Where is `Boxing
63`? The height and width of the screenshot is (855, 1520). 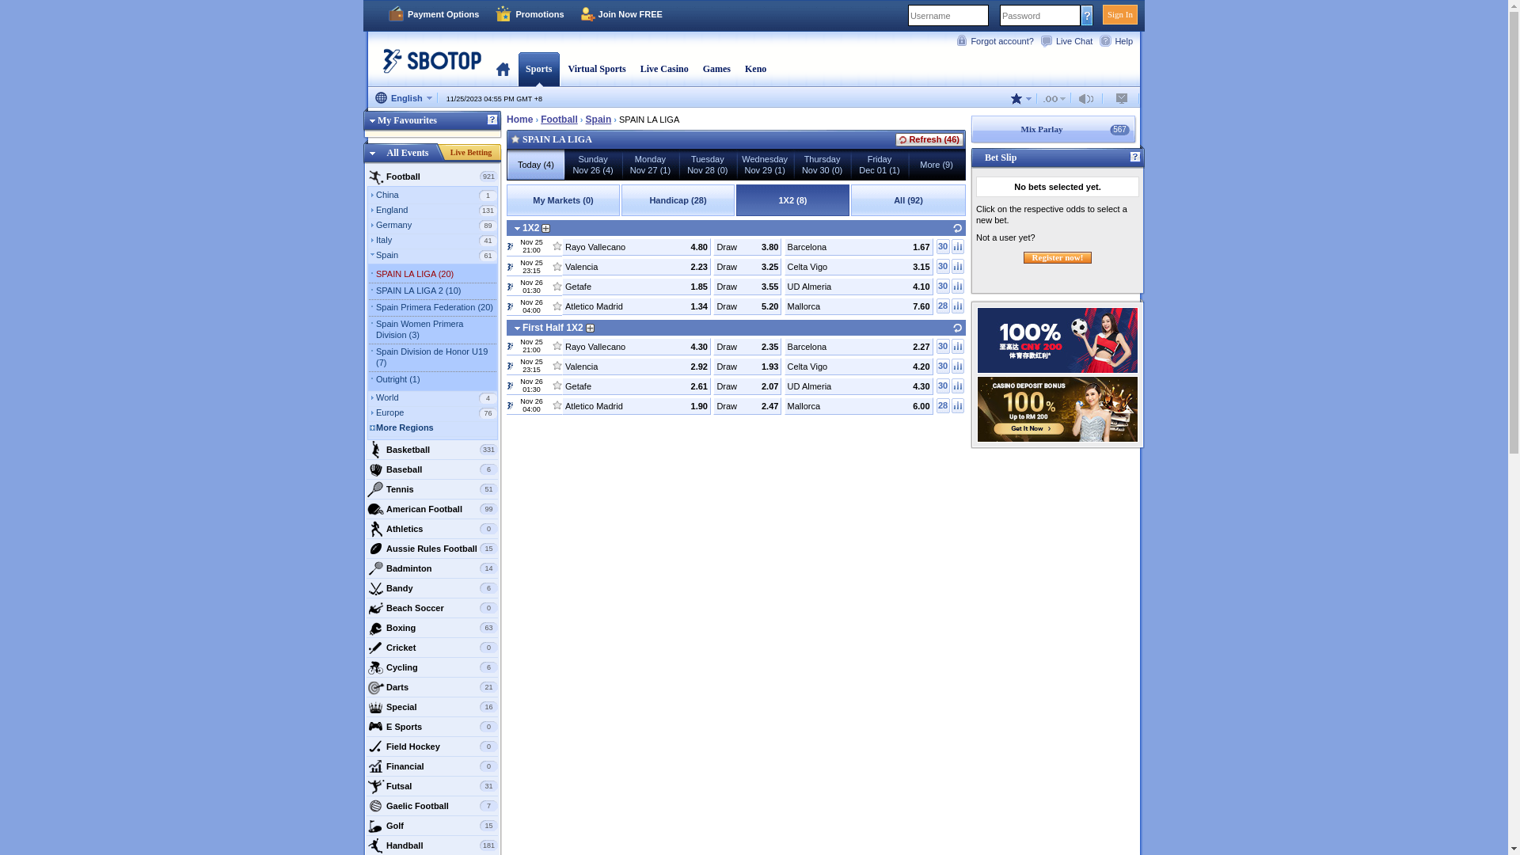
Boxing
63 is located at coordinates (432, 628).